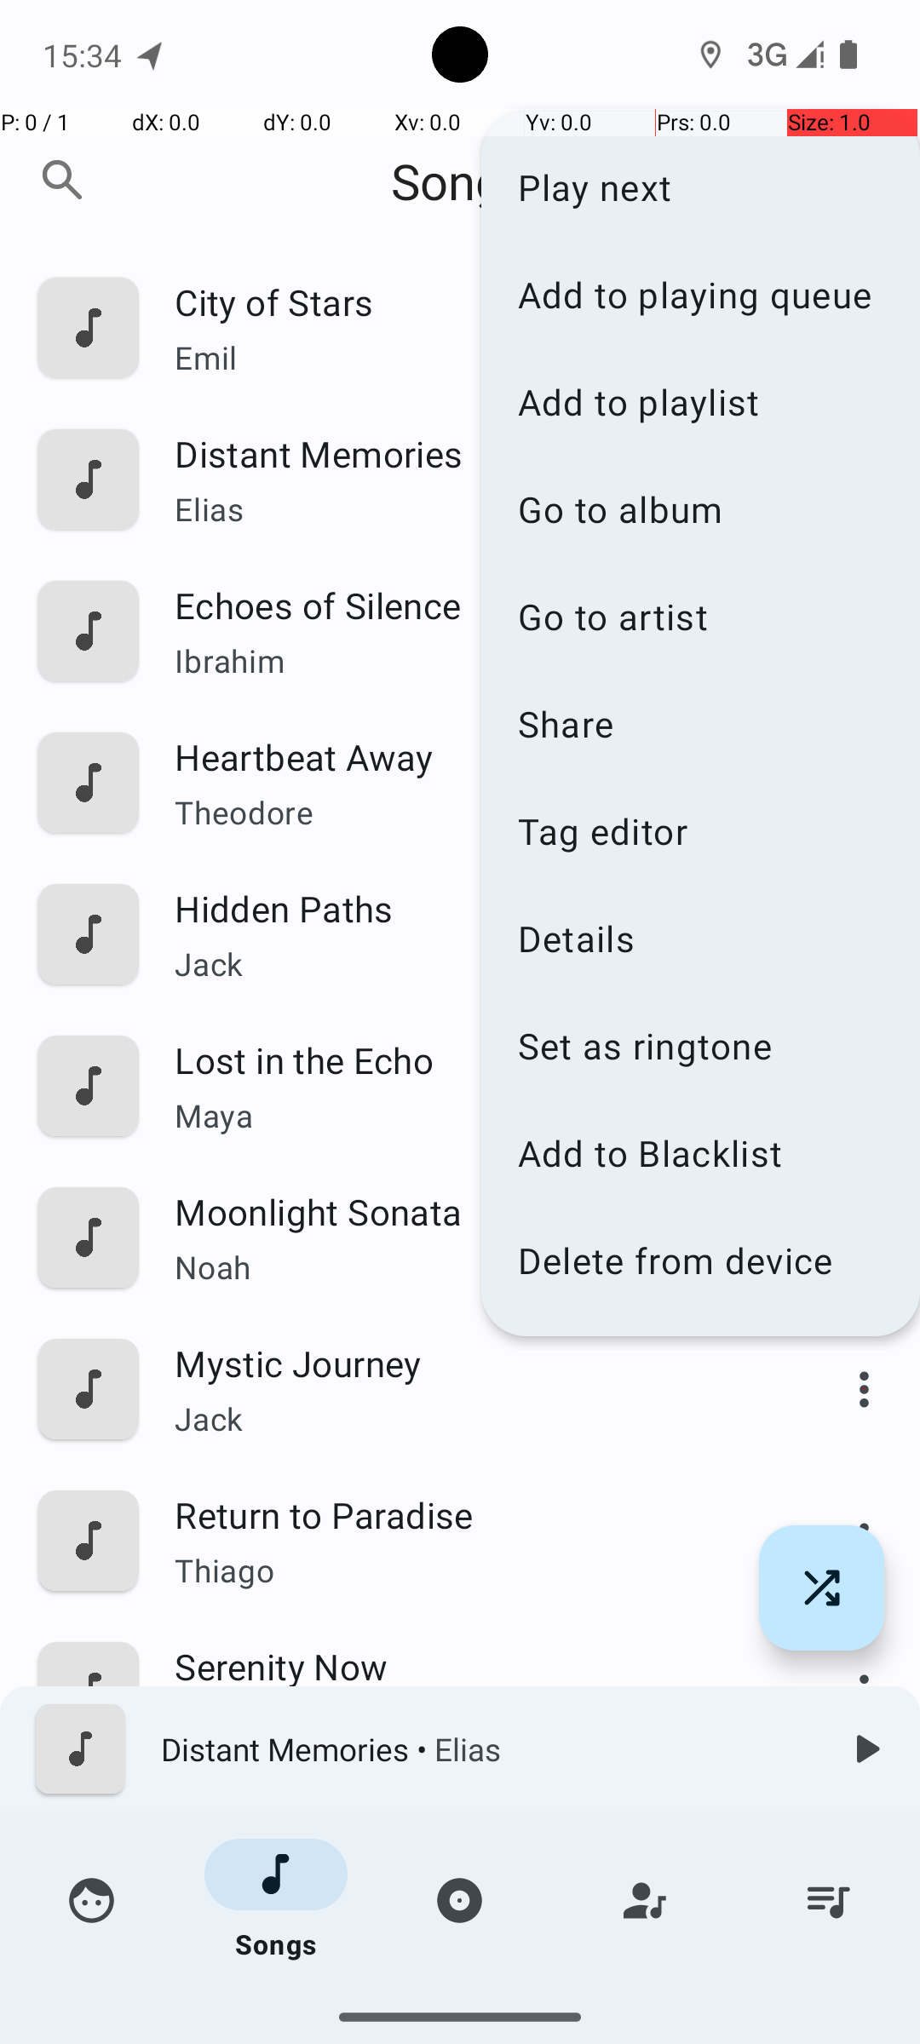 This screenshot has width=920, height=2044. Describe the element at coordinates (700, 187) in the screenshot. I see `Play next` at that location.